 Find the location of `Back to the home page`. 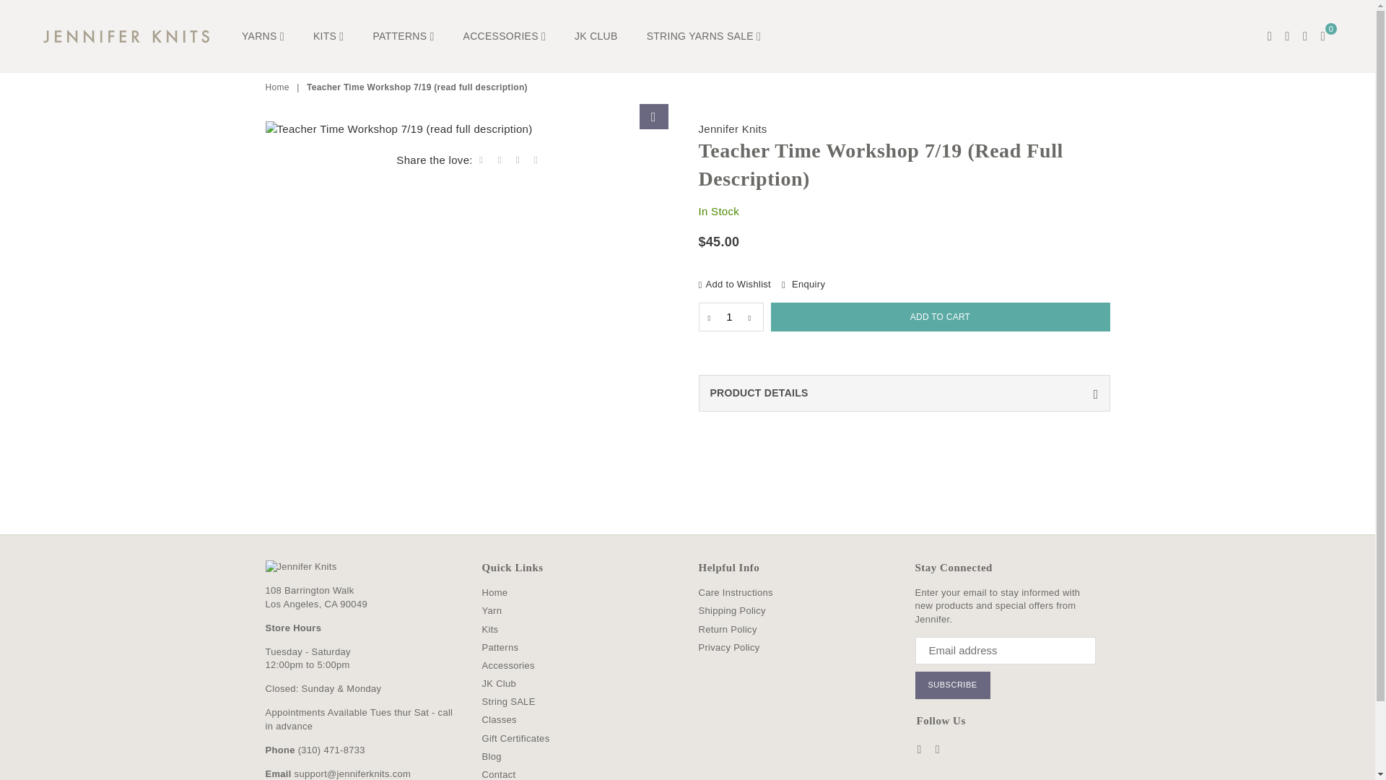

Back to the home page is located at coordinates (279, 87).